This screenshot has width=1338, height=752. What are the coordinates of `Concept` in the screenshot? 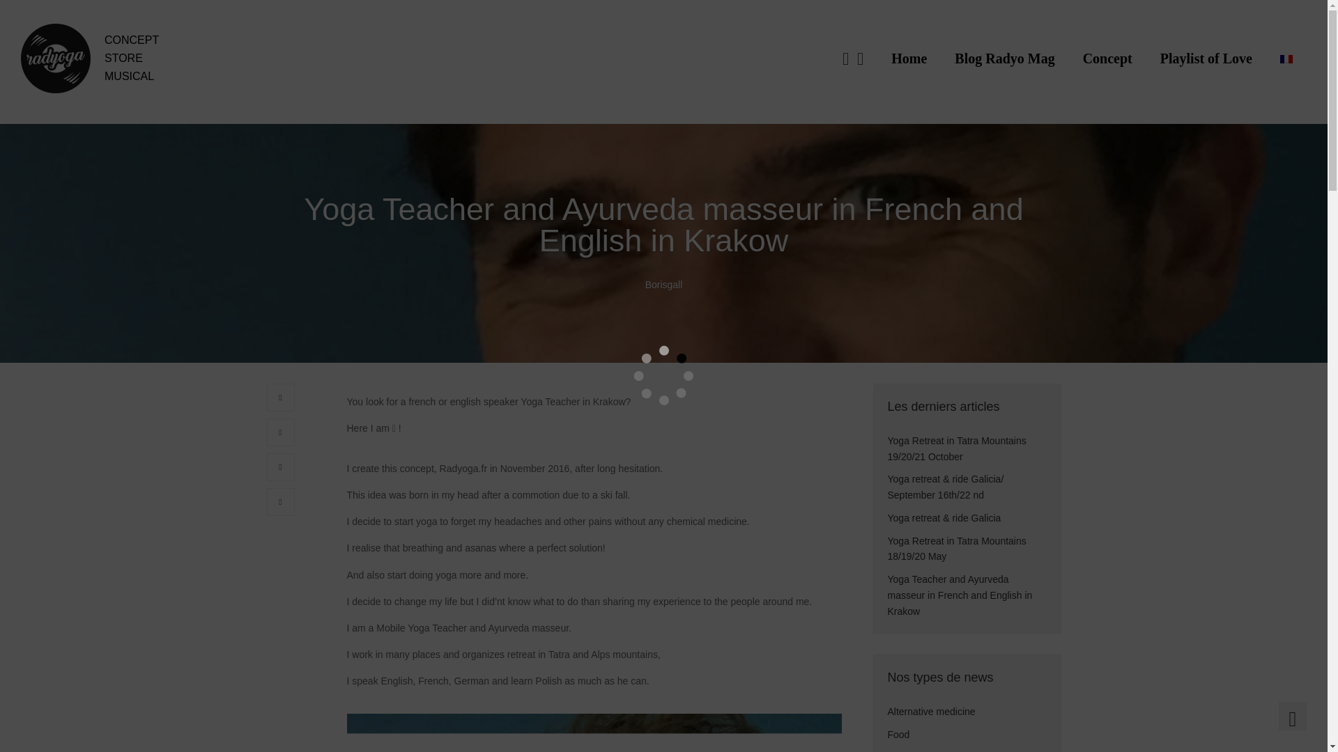 It's located at (1108, 58).